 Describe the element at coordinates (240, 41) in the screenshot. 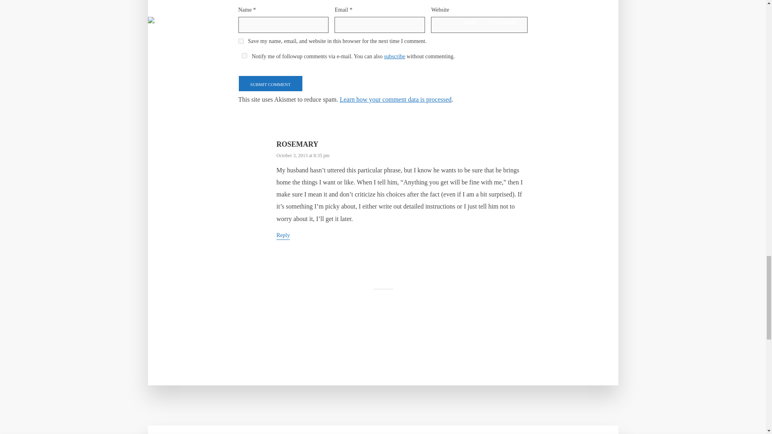

I see `yes` at that location.